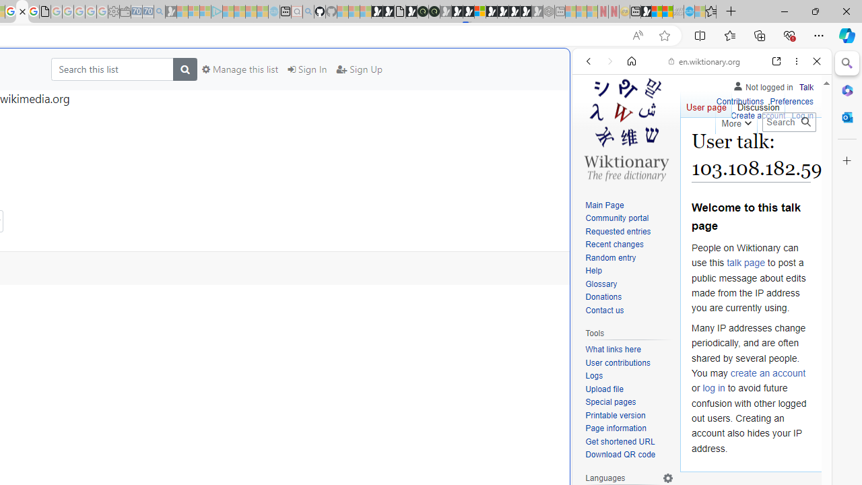 Image resolution: width=862 pixels, height=485 pixels. Describe the element at coordinates (629, 455) in the screenshot. I see `Download QR code` at that location.